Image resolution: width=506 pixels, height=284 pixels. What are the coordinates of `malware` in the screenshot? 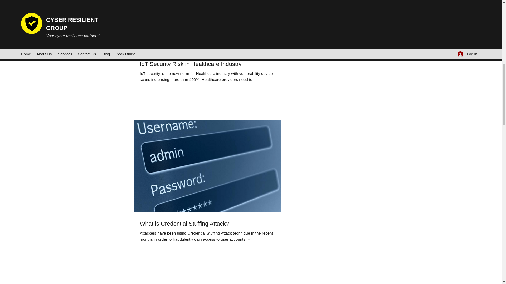 It's located at (322, 26).